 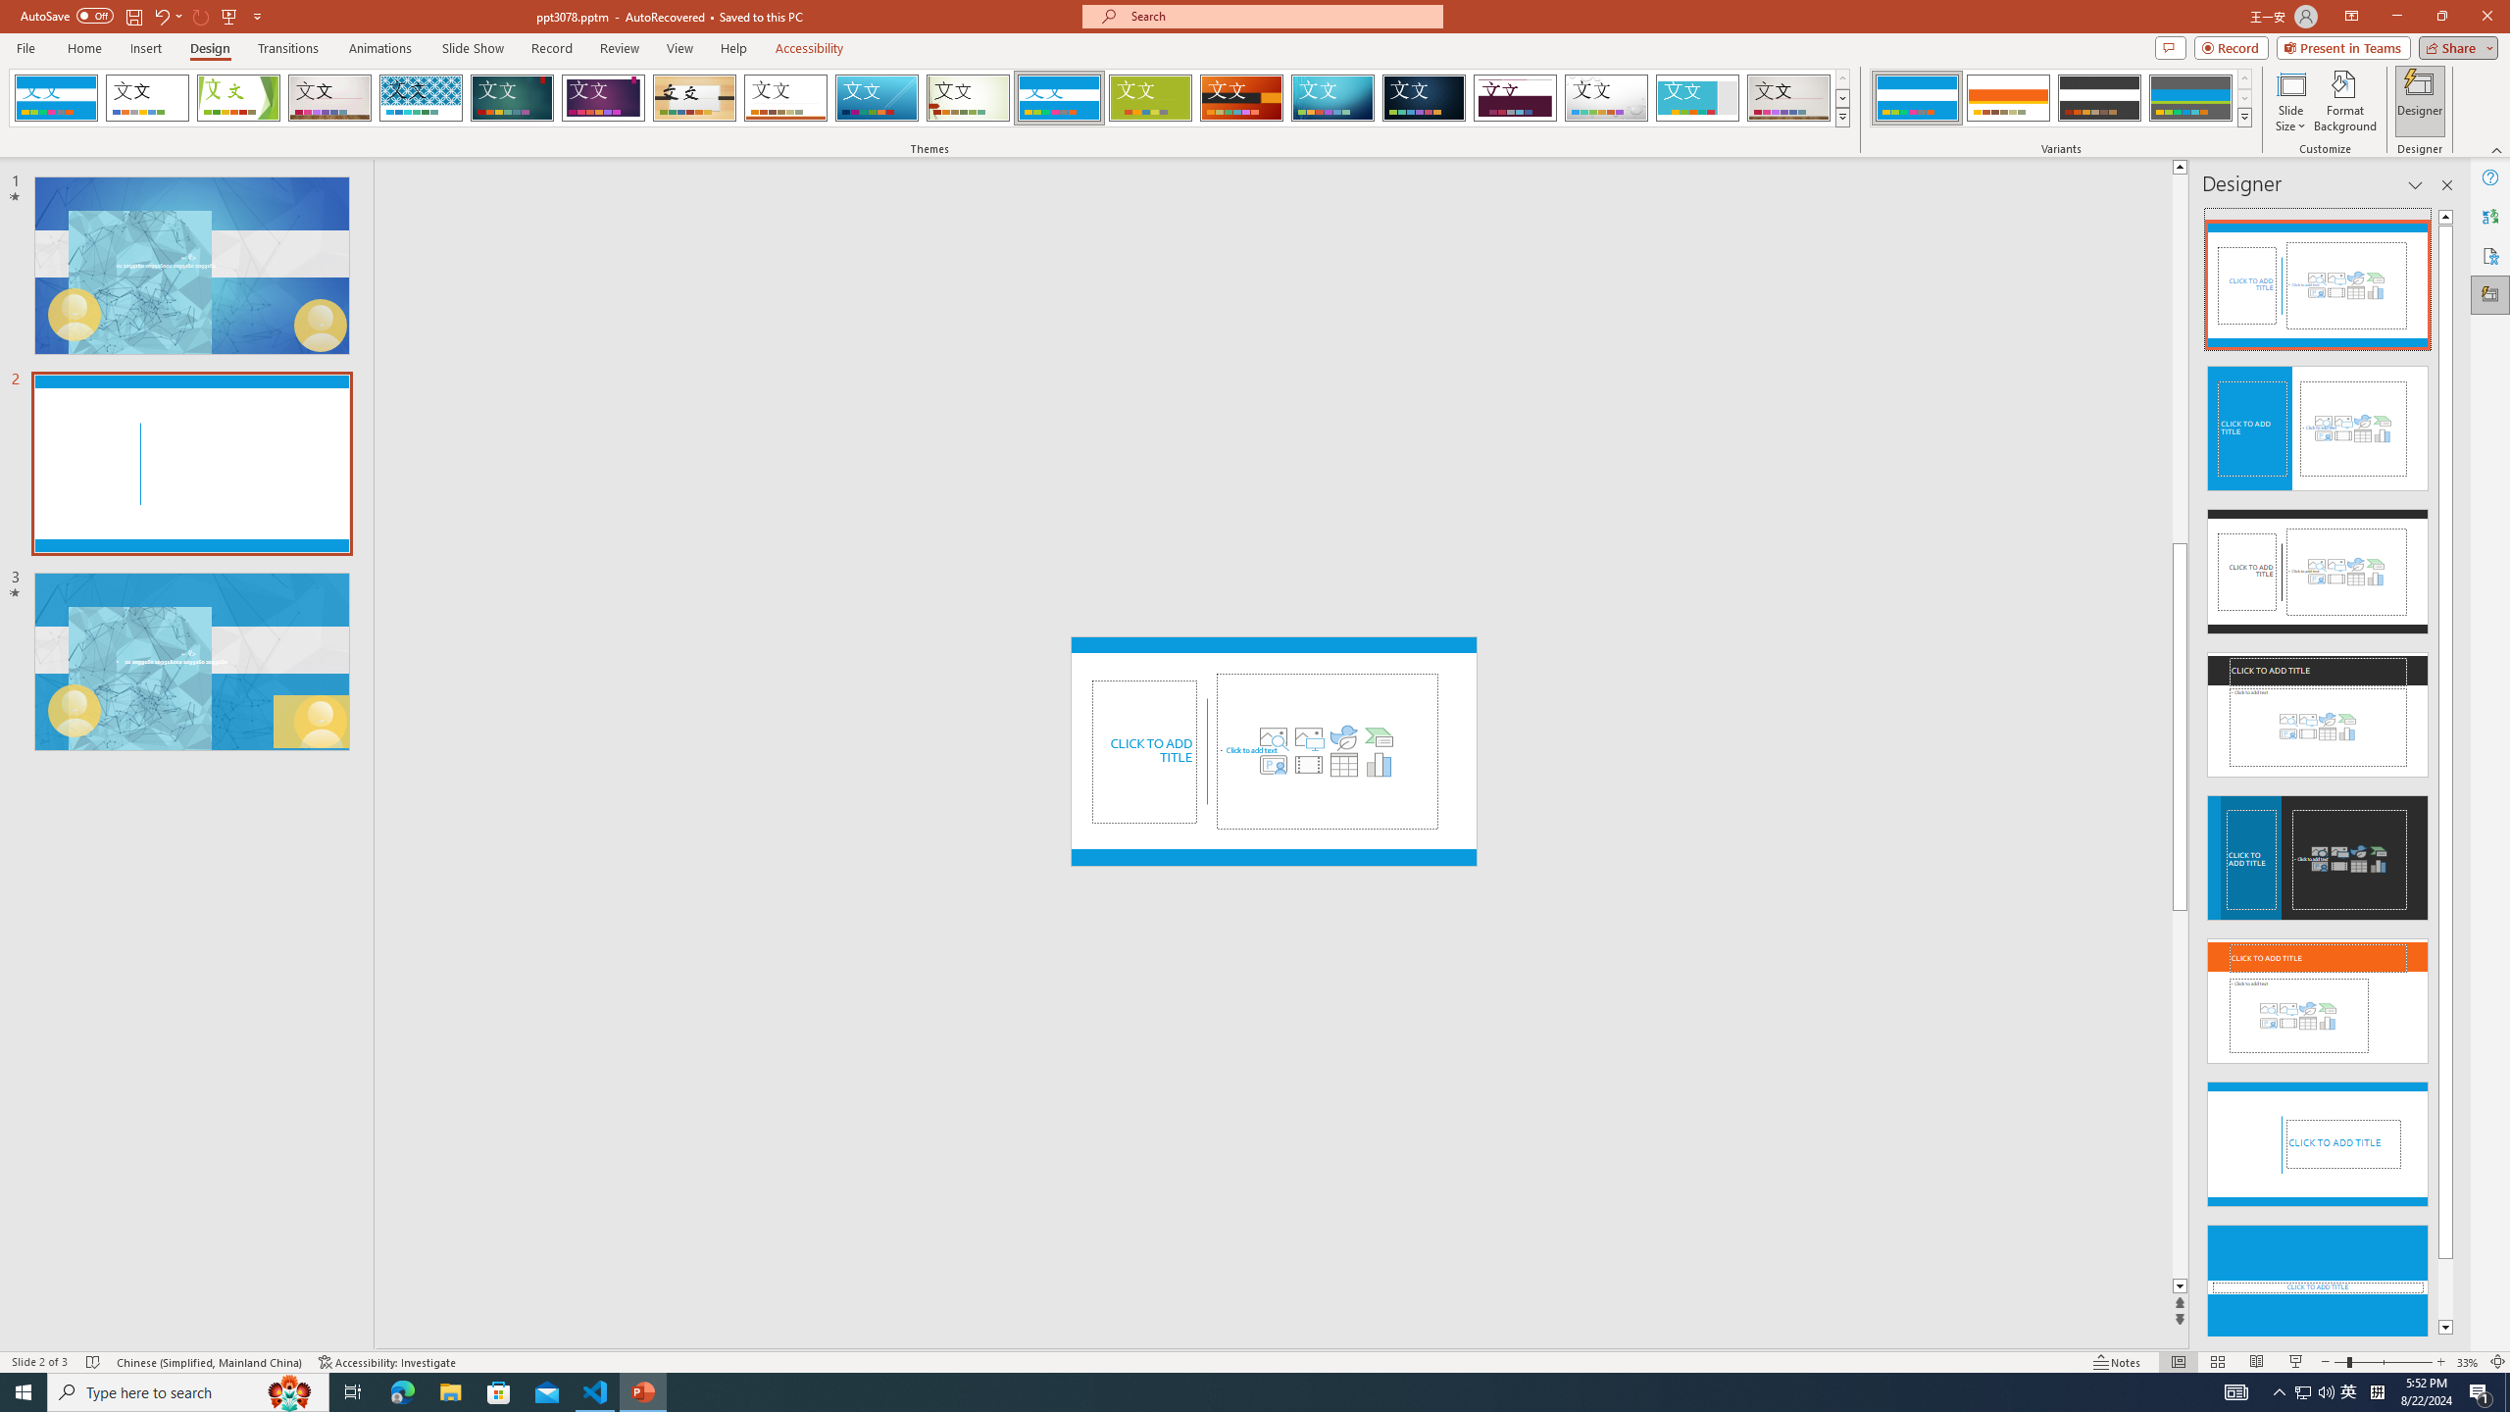 What do you see at coordinates (1841, 117) in the screenshot?
I see `Themes` at bounding box center [1841, 117].